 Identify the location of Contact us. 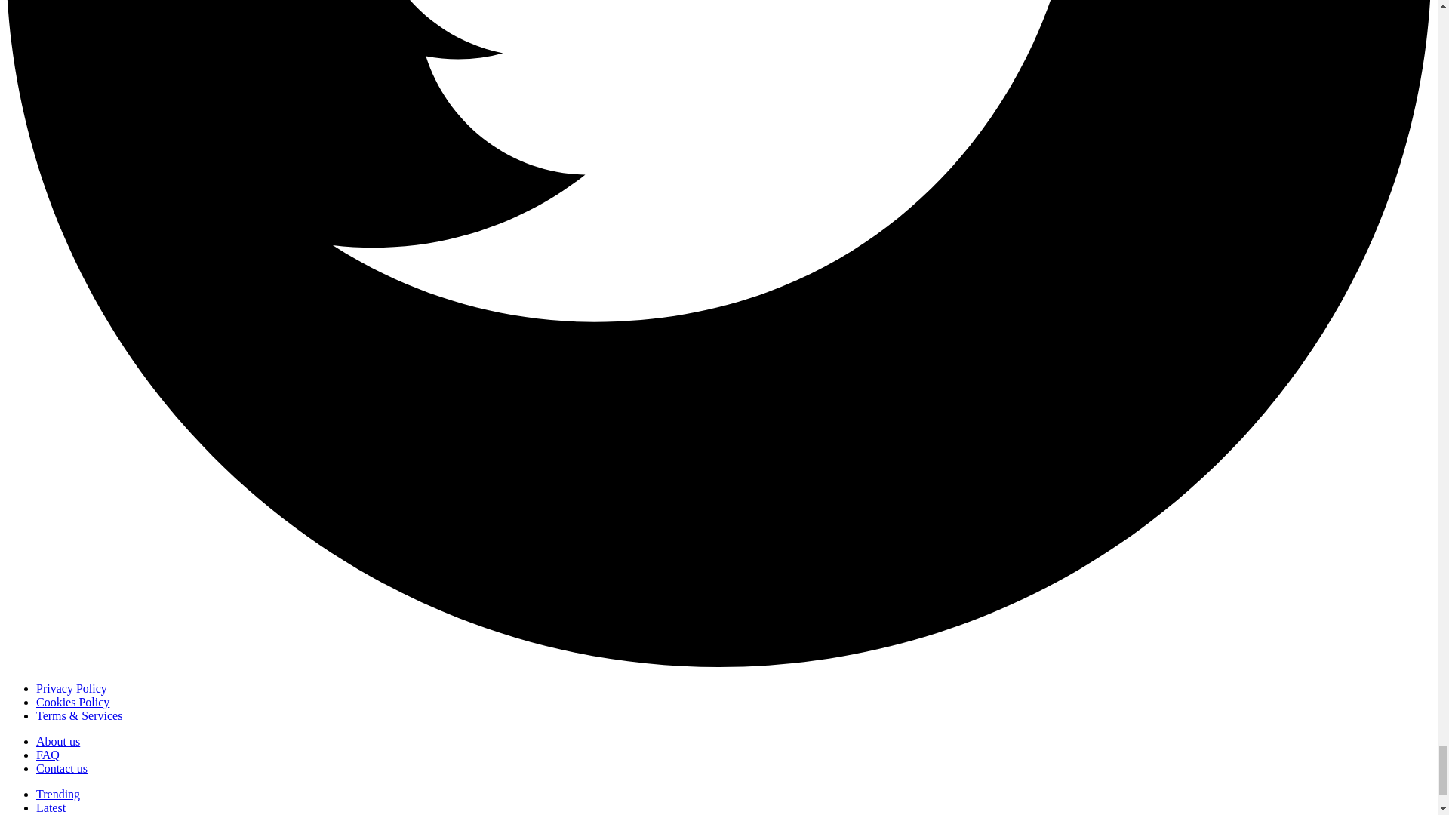
(62, 768).